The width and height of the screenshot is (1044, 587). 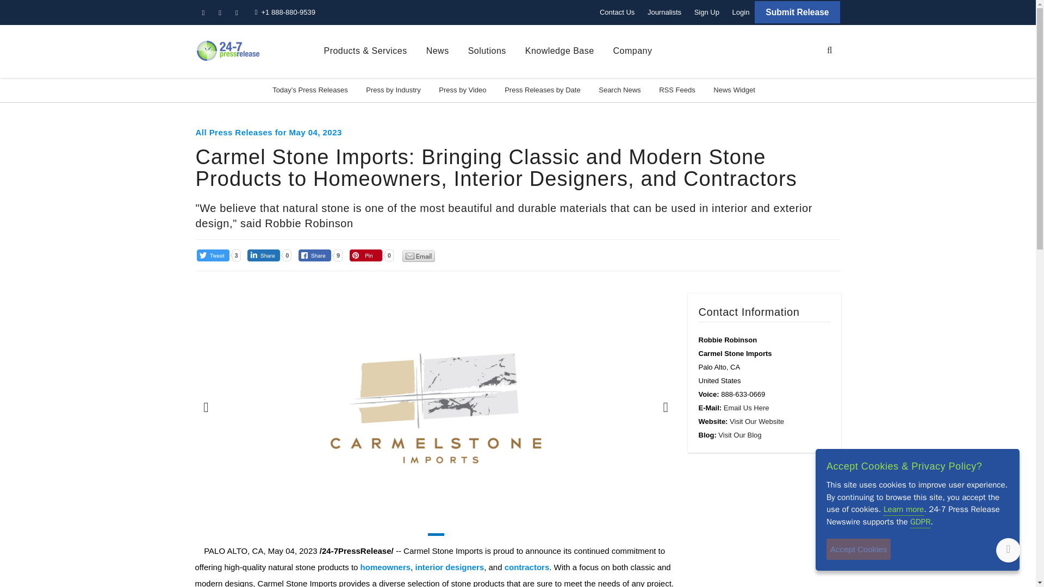 I want to click on Contact Us, so click(x=617, y=12).